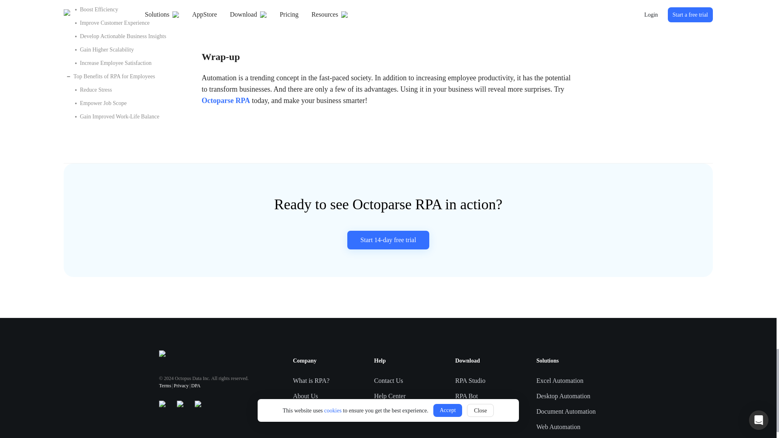 Image resolution: width=779 pixels, height=438 pixels. I want to click on About Us, so click(305, 395).